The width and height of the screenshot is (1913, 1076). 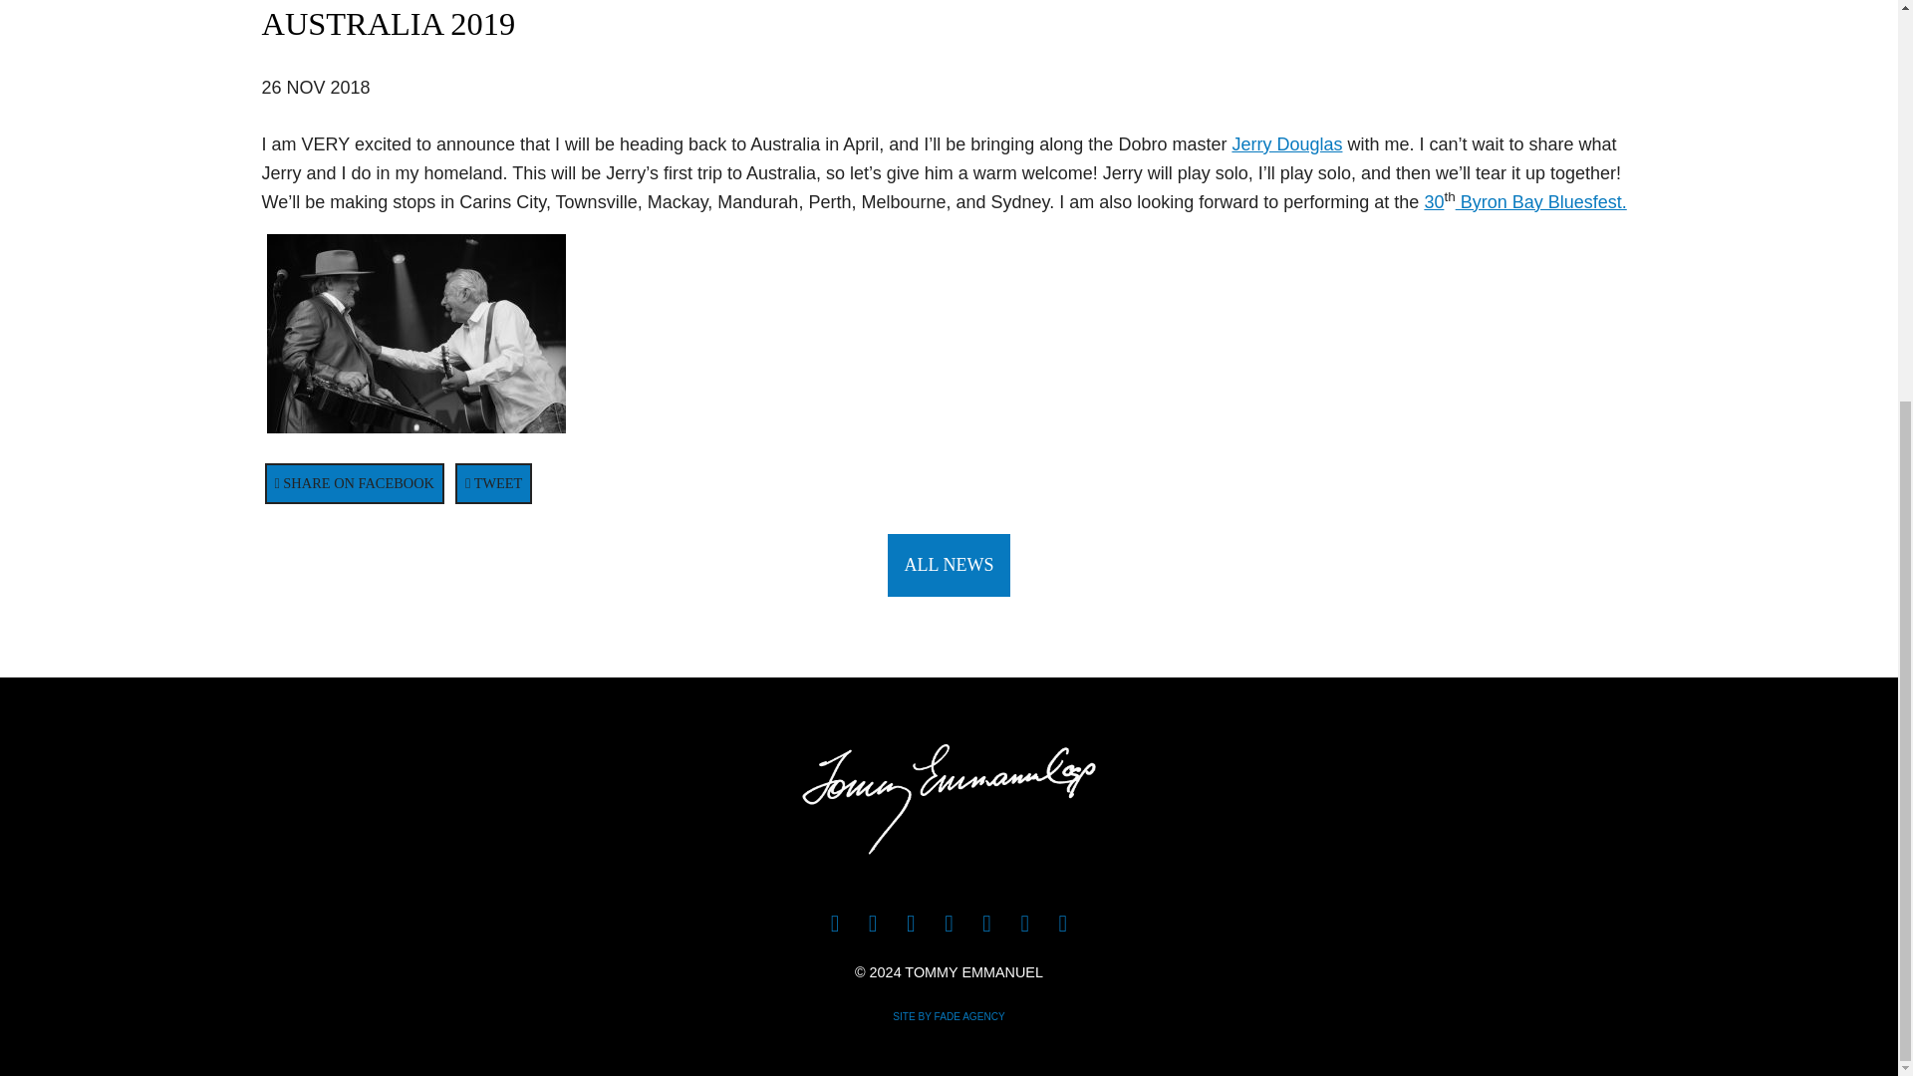 What do you see at coordinates (492, 483) in the screenshot?
I see `TWEET` at bounding box center [492, 483].